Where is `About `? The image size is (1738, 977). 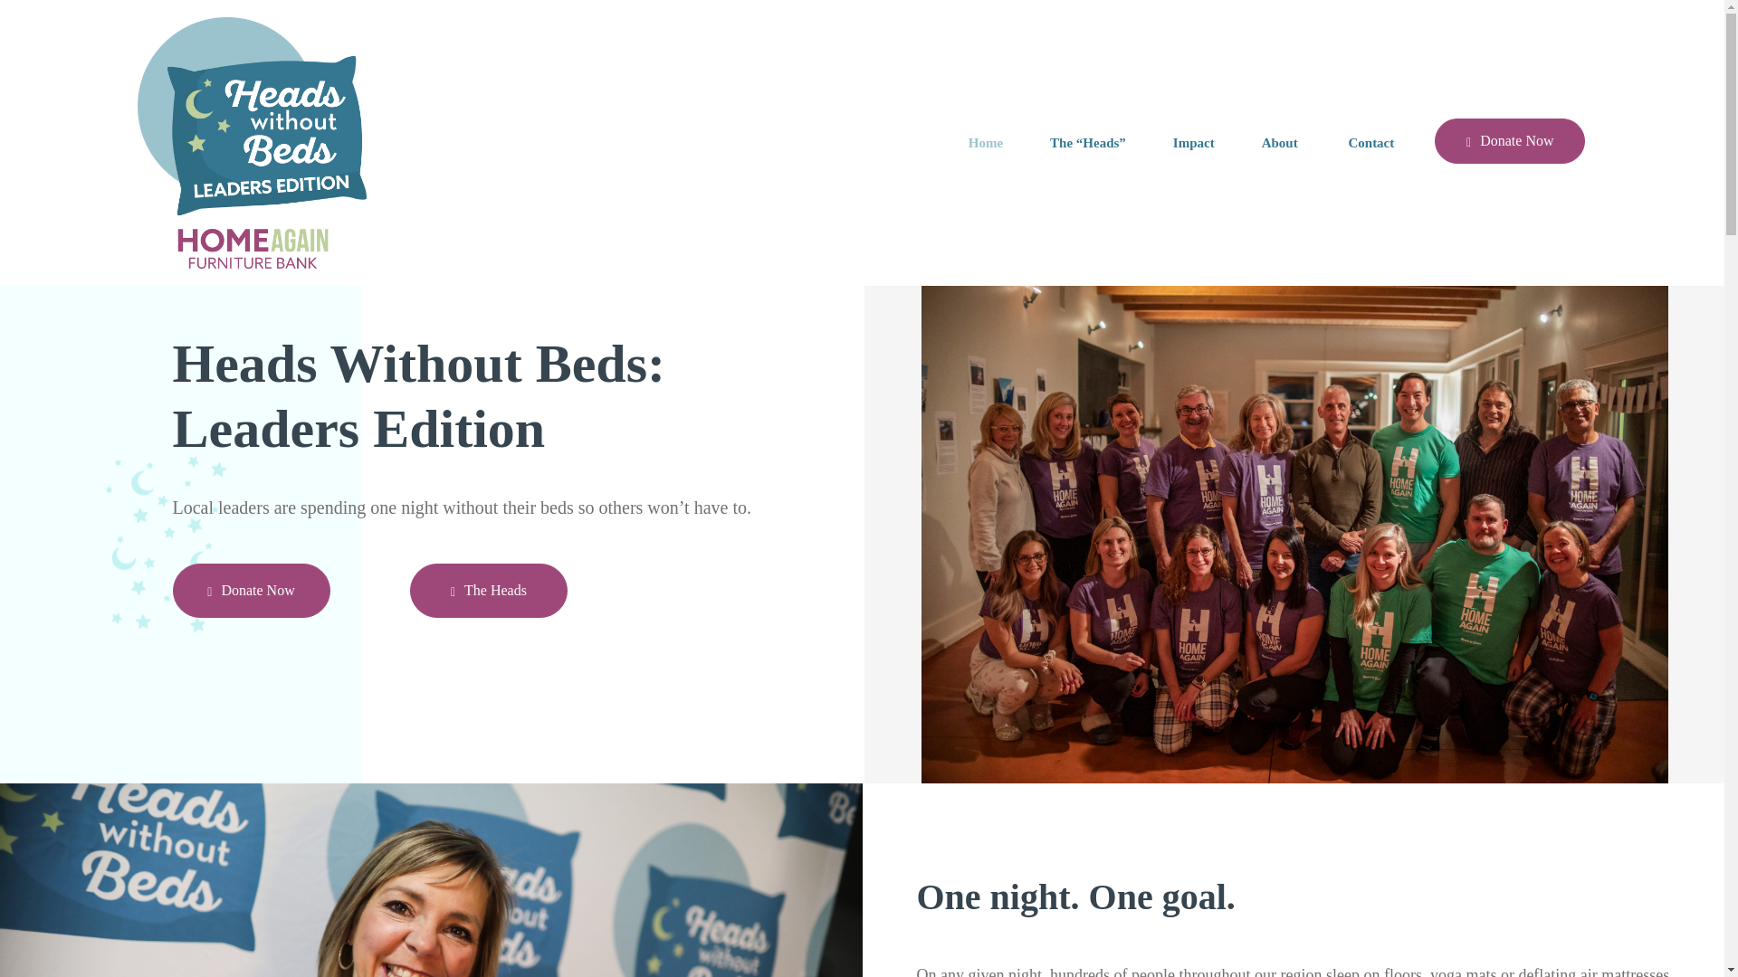
About  is located at coordinates (1282, 143).